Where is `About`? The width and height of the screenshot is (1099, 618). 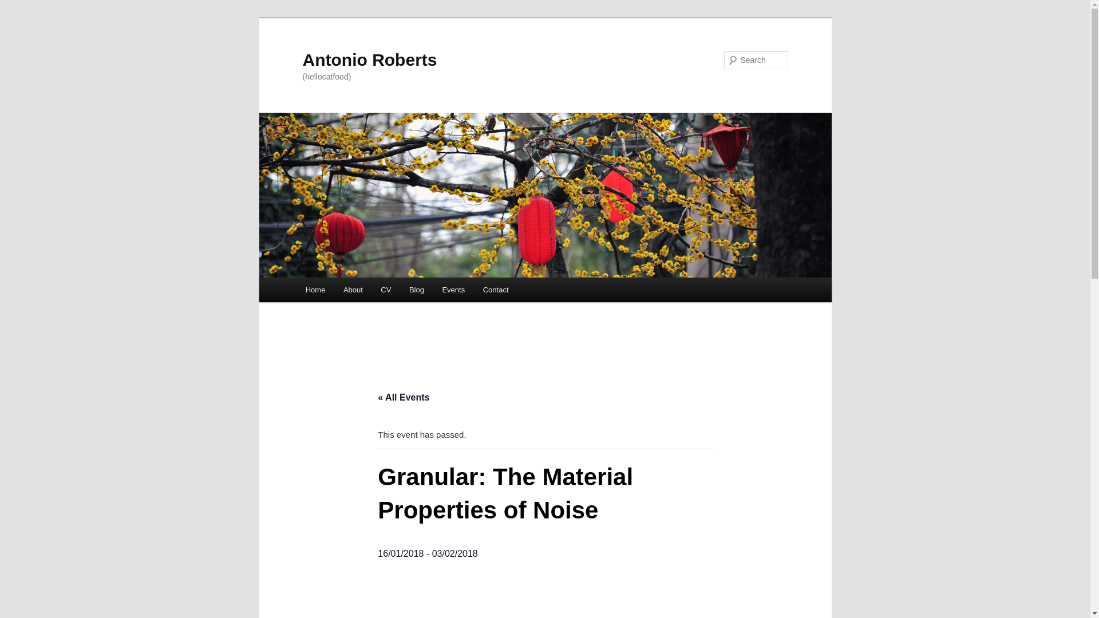
About is located at coordinates (353, 290).